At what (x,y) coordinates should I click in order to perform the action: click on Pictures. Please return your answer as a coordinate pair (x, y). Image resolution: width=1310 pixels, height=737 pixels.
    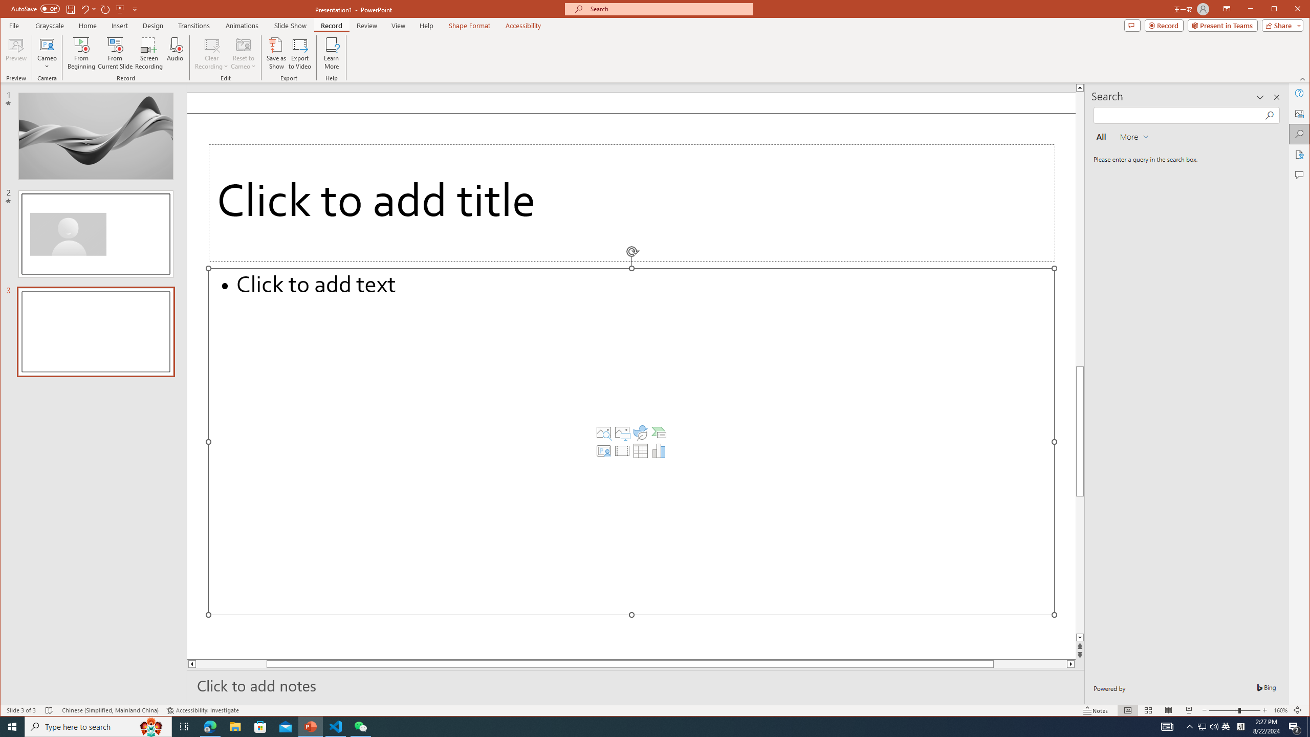
    Looking at the image, I should click on (622, 432).